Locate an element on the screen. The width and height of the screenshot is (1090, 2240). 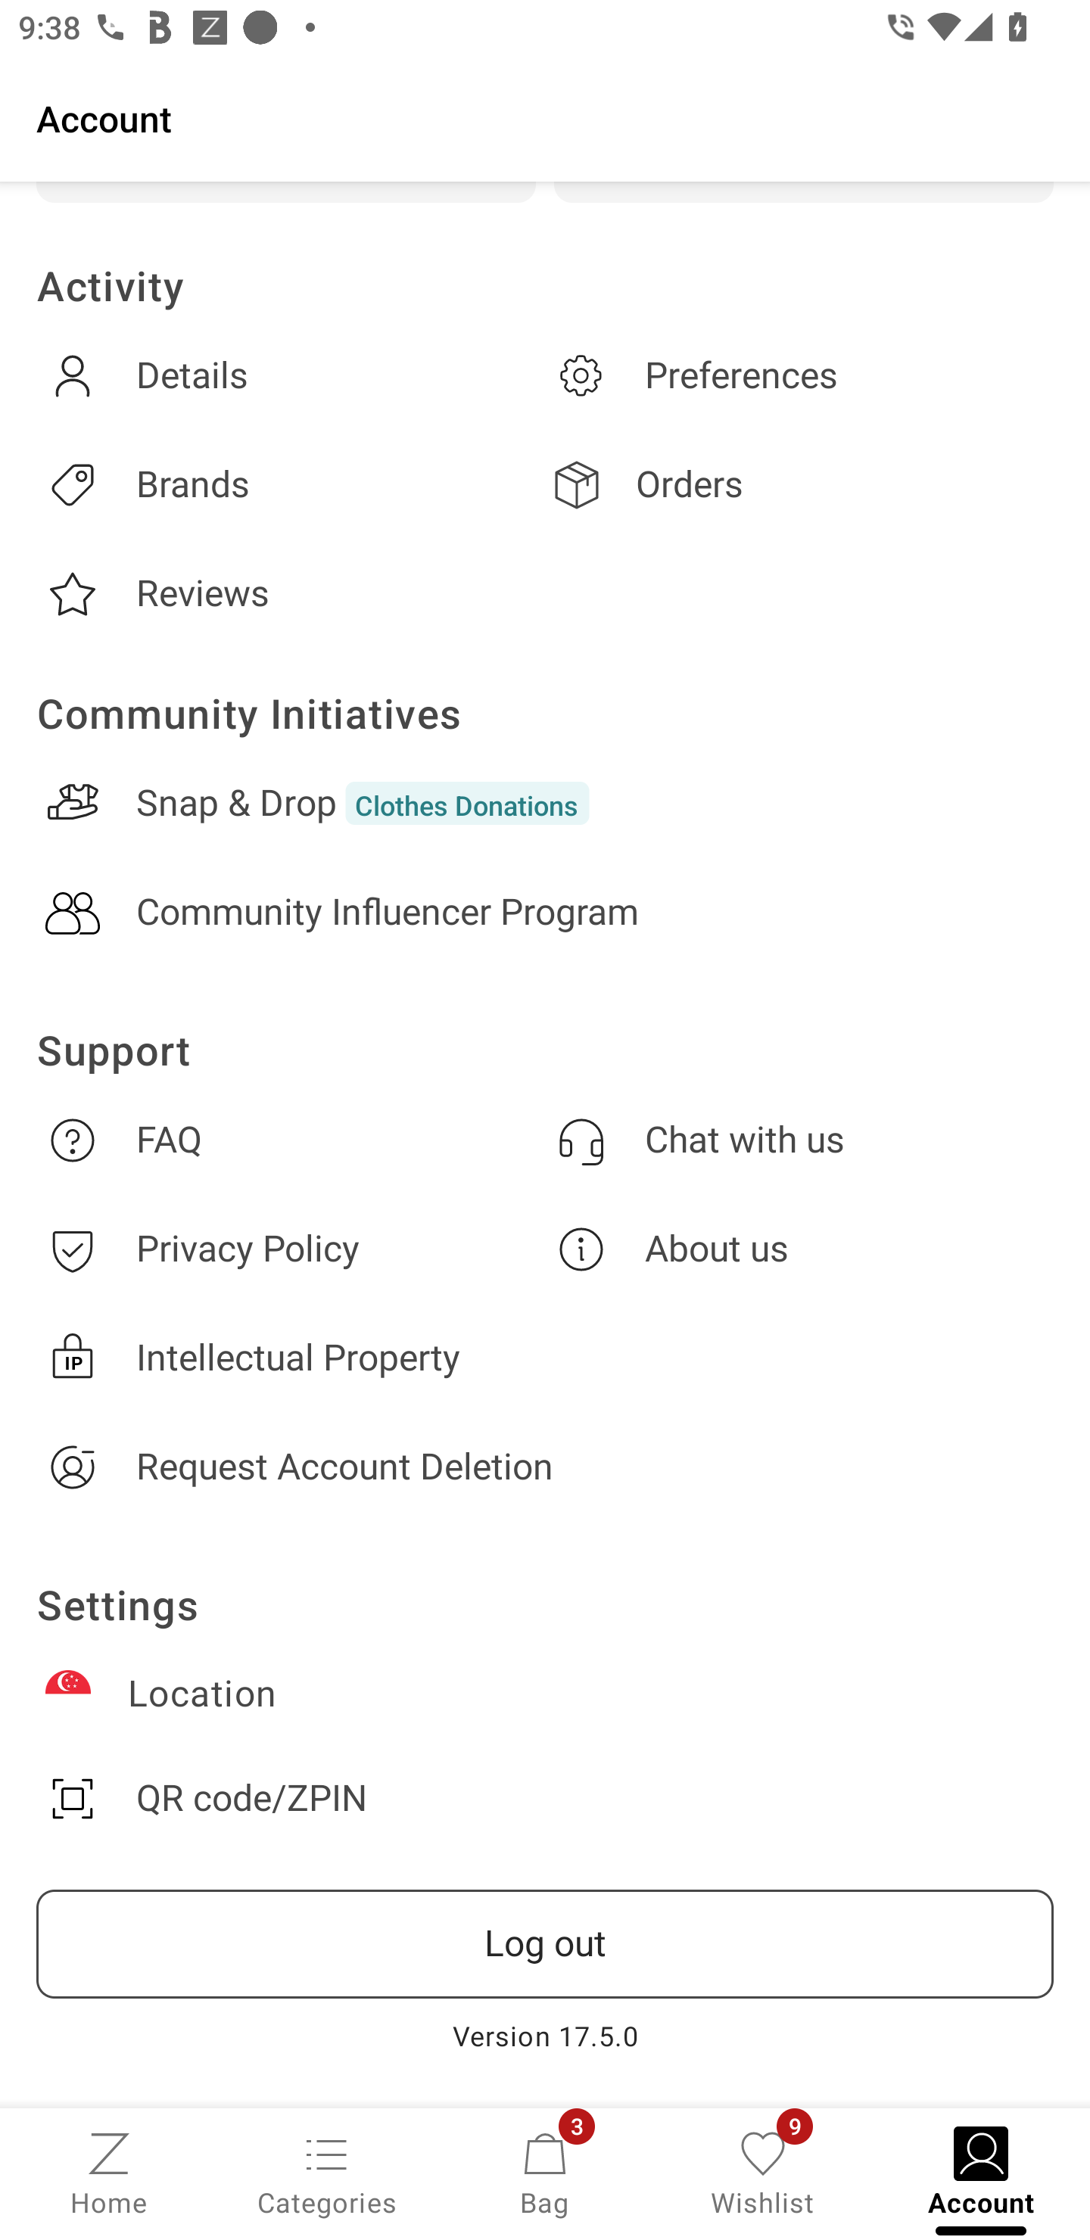
Snap & DropClothes Donations is located at coordinates (545, 802).